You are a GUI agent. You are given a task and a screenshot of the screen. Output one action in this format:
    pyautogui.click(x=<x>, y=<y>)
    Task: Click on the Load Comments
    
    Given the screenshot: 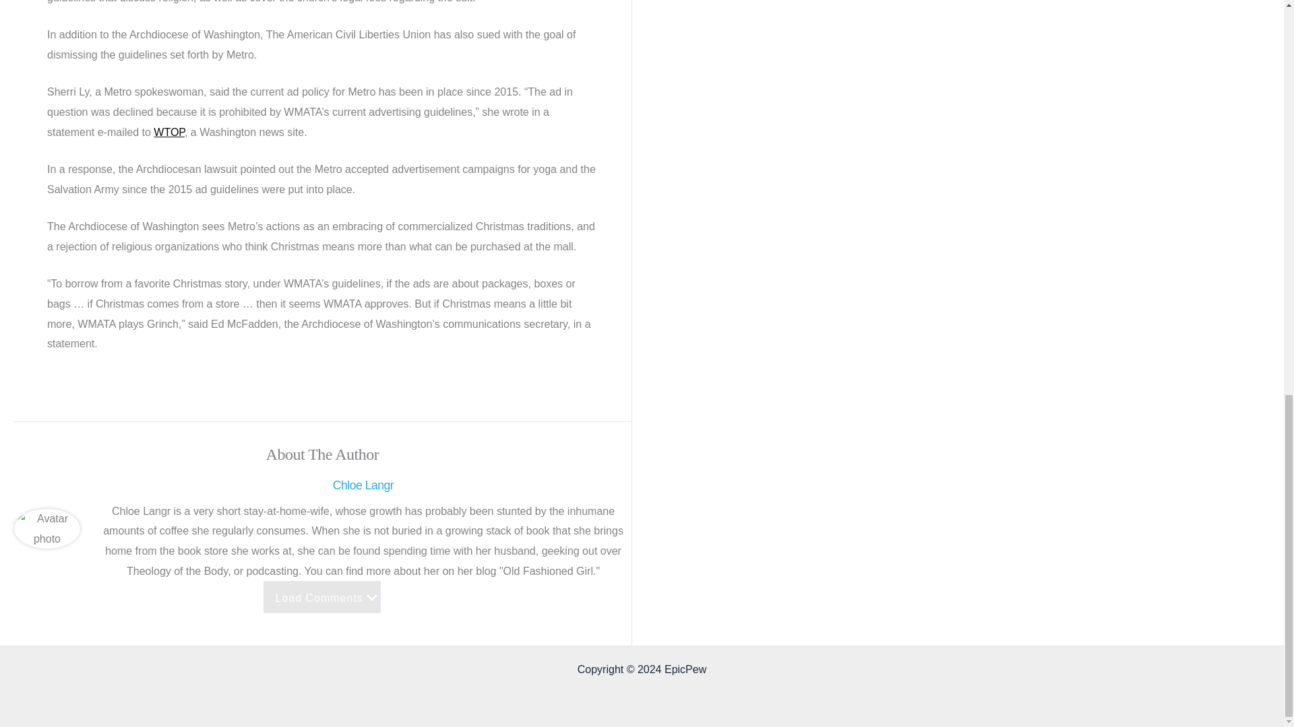 What is the action you would take?
    pyautogui.click(x=322, y=596)
    